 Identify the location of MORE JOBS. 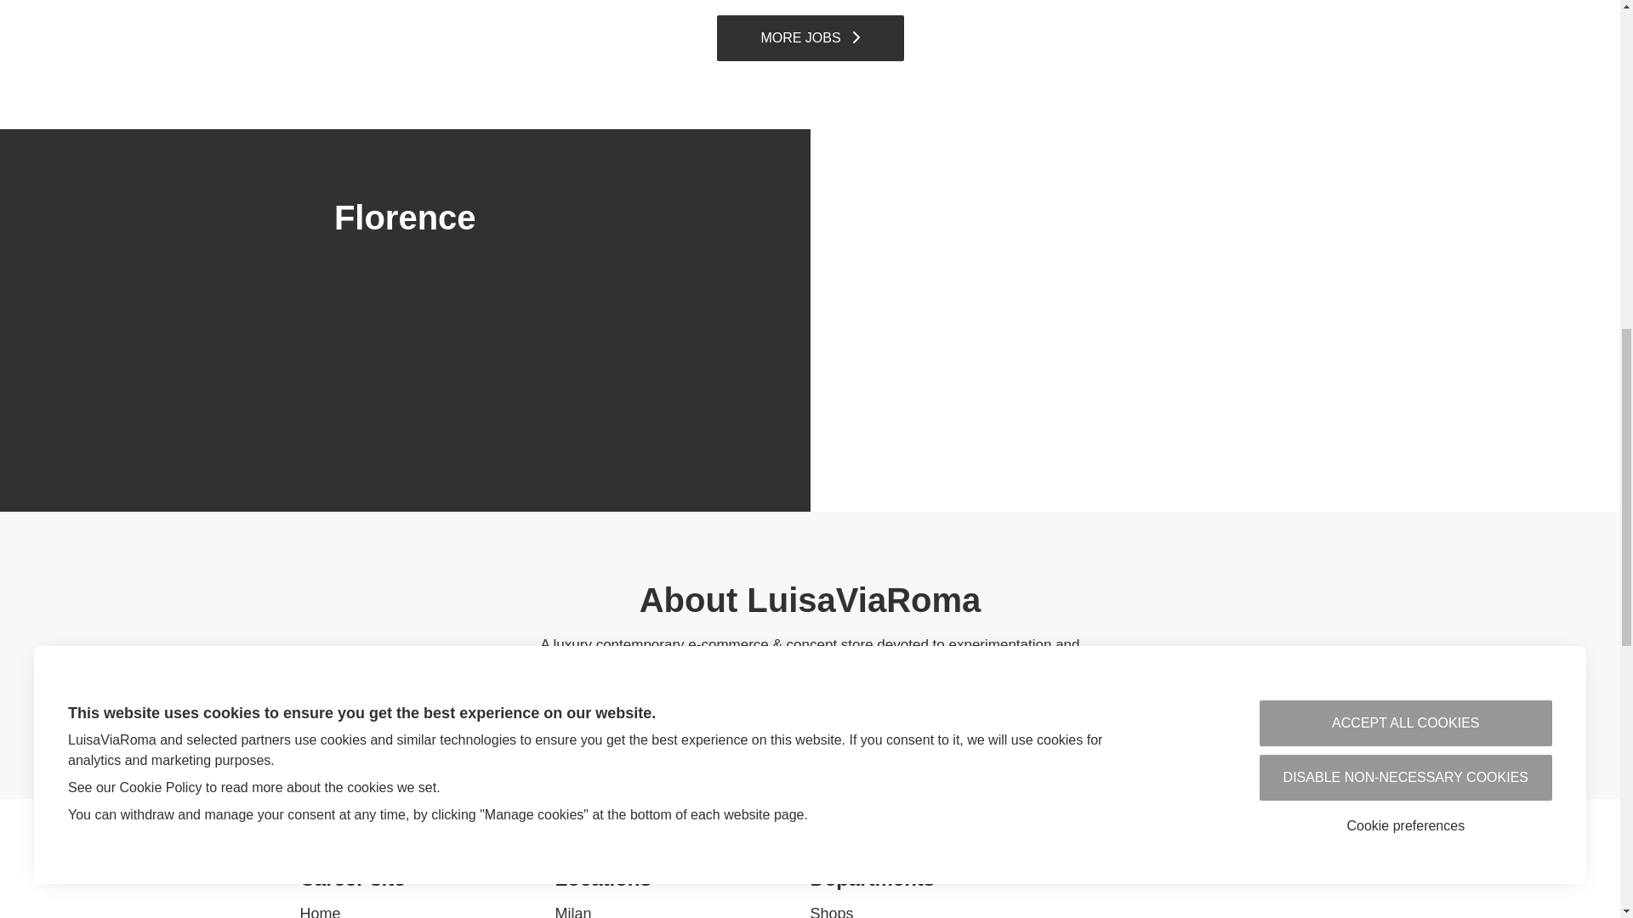
(810, 38).